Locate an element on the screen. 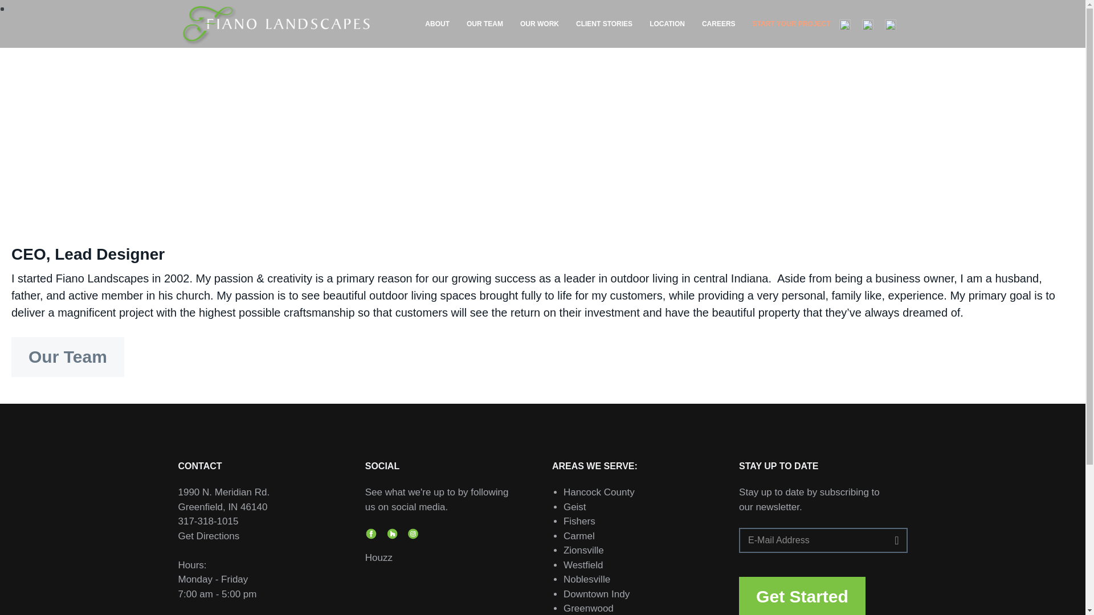  Get Started is located at coordinates (802, 599).